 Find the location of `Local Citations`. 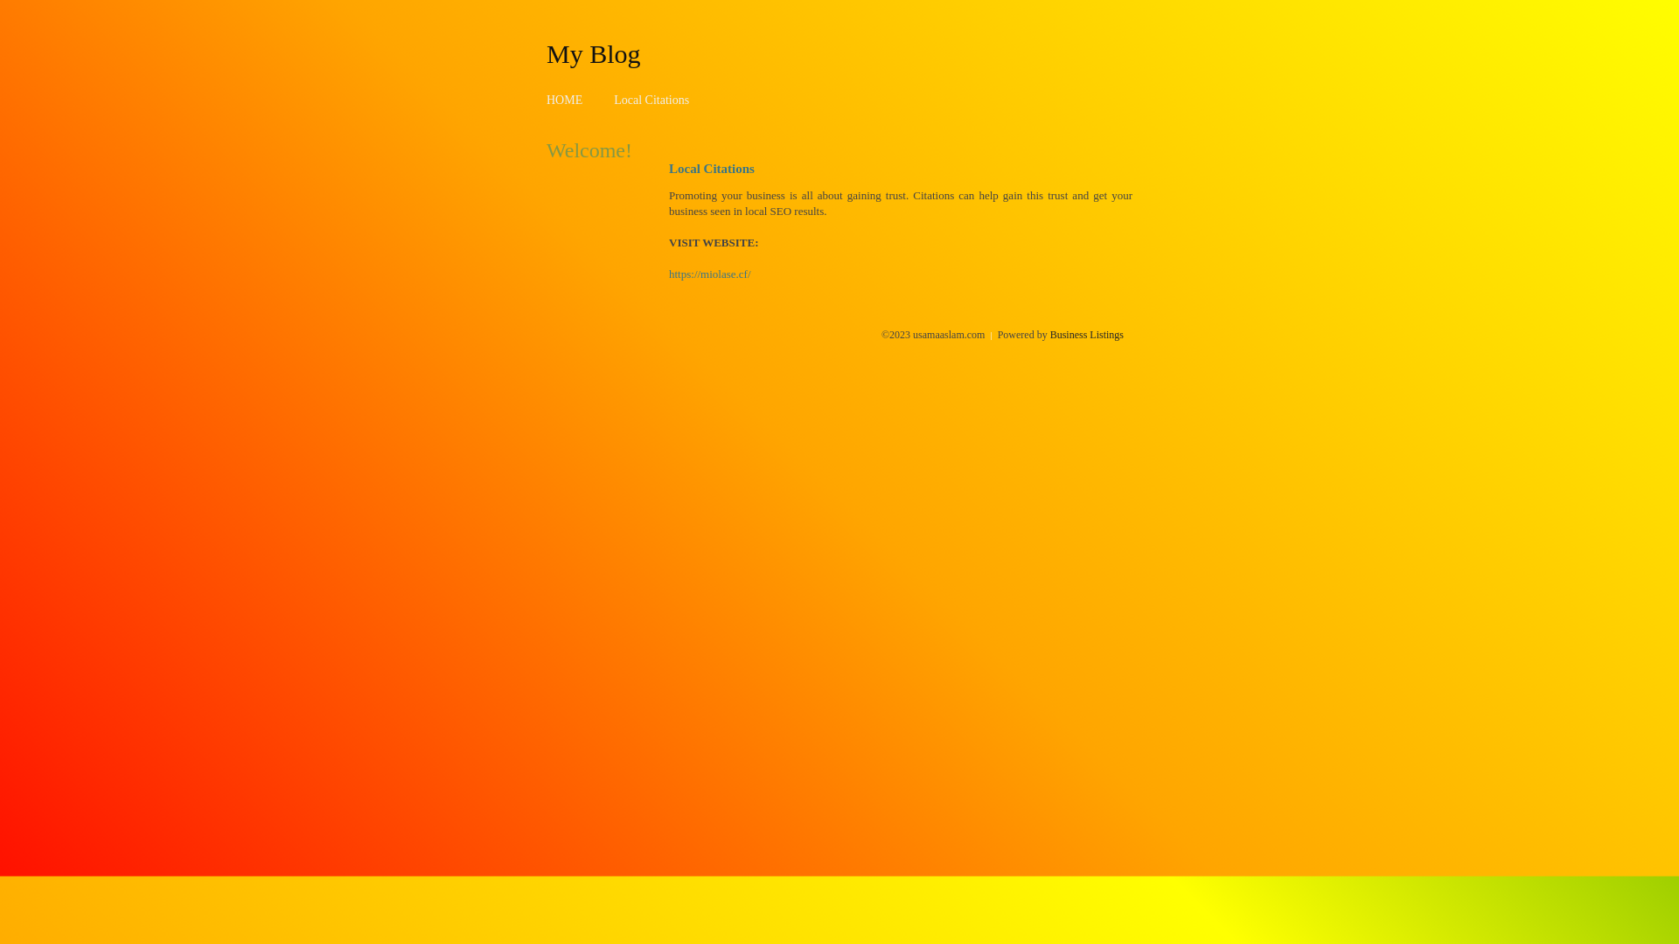

Local Citations is located at coordinates (651, 100).